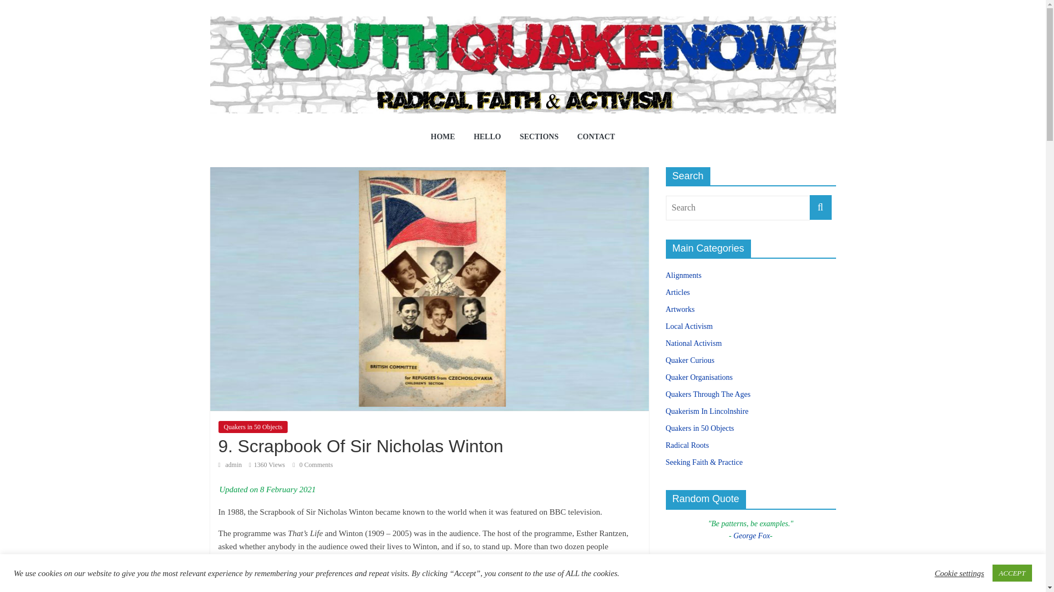 This screenshot has width=1054, height=592. Describe the element at coordinates (234, 465) in the screenshot. I see `admin` at that location.